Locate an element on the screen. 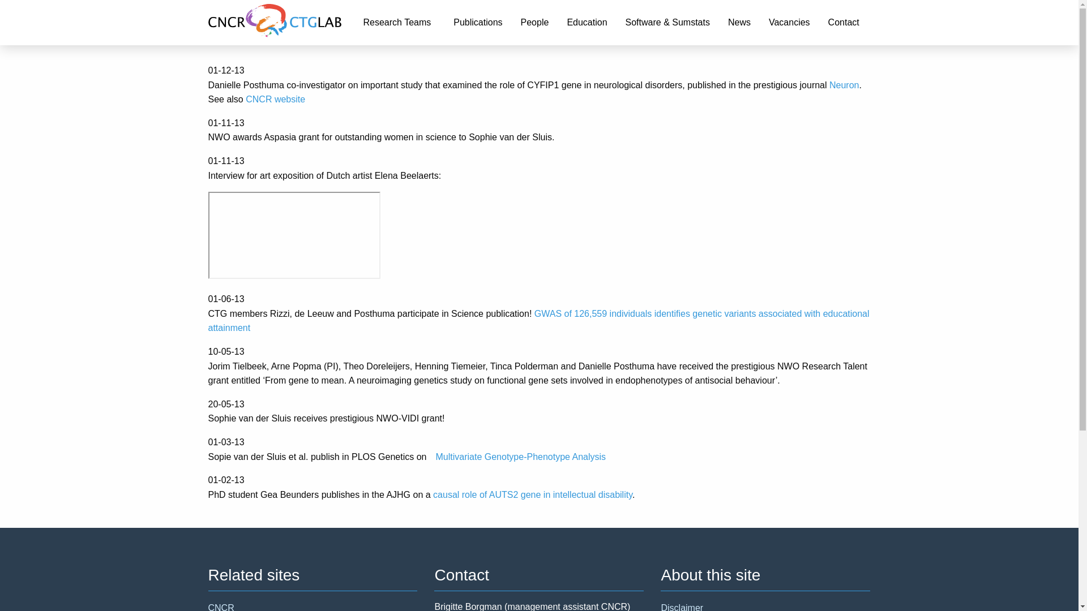 Image resolution: width=1087 pixels, height=611 pixels. Publications is located at coordinates (478, 23).